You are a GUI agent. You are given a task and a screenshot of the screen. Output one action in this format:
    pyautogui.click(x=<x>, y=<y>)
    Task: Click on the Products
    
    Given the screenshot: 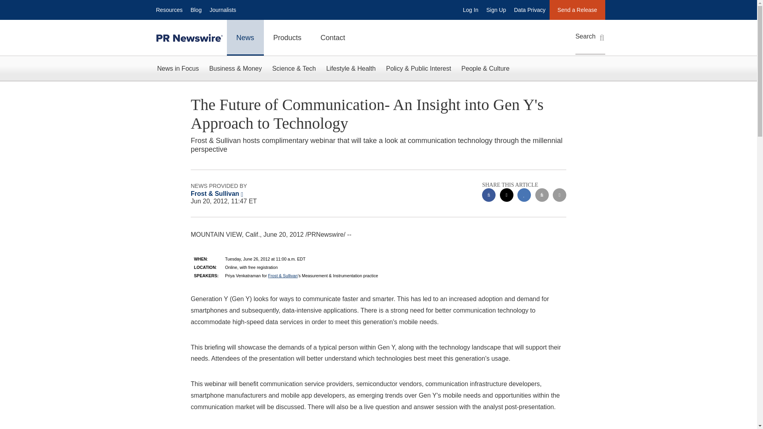 What is the action you would take?
    pyautogui.click(x=288, y=37)
    